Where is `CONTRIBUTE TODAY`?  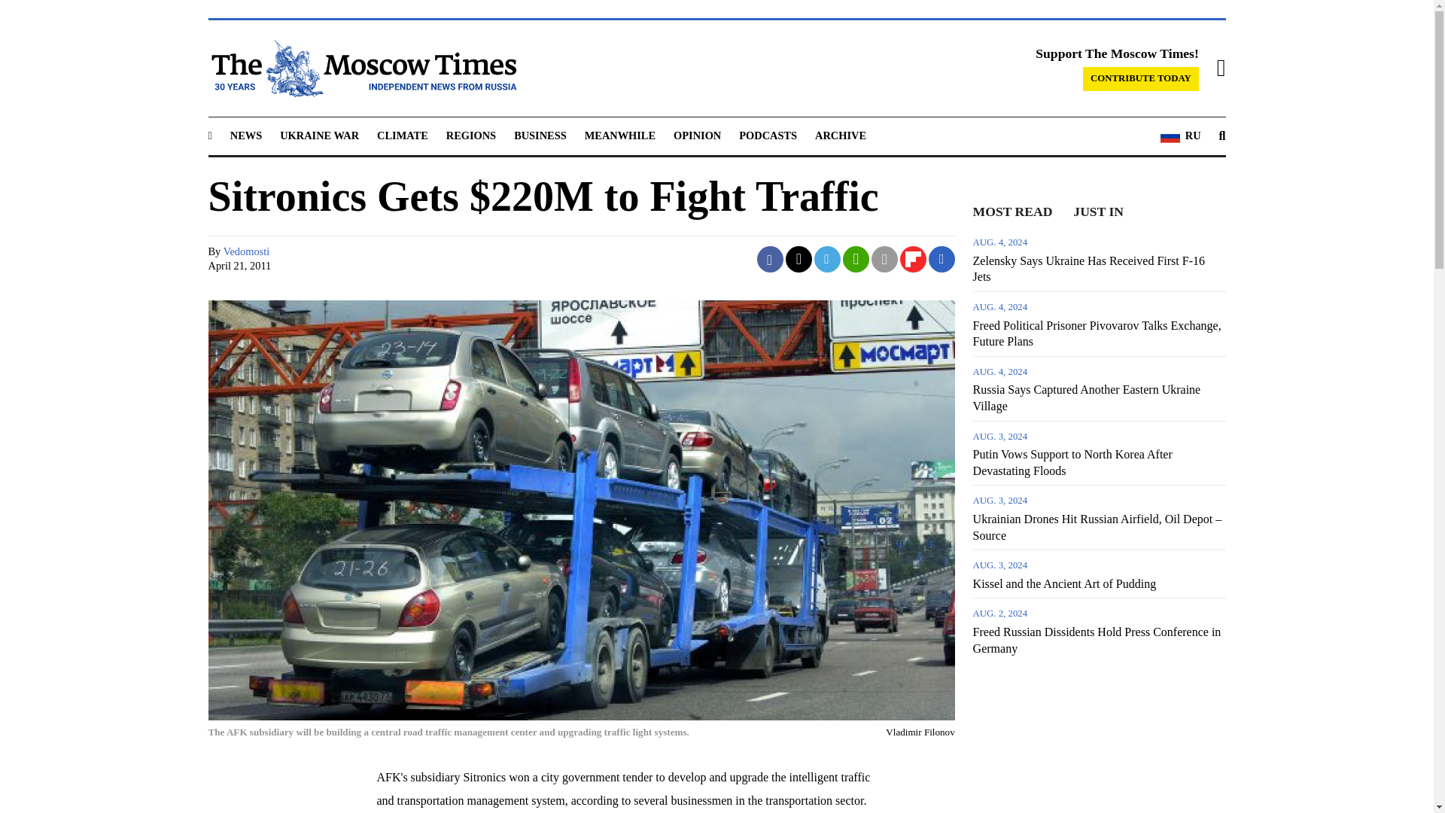
CONTRIBUTE TODAY is located at coordinates (1141, 78).